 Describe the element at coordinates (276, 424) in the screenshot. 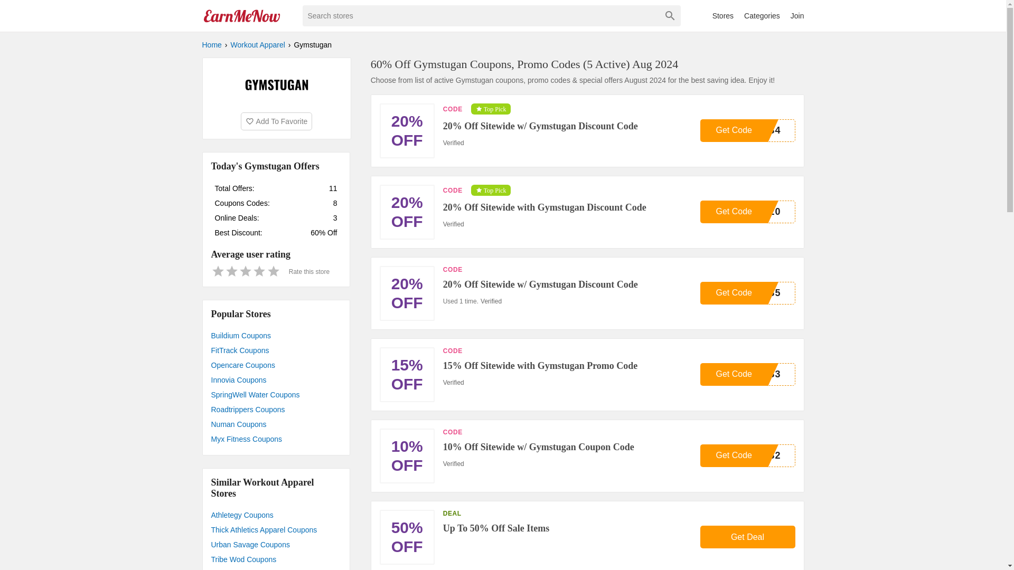

I see `Numan Coupons` at that location.